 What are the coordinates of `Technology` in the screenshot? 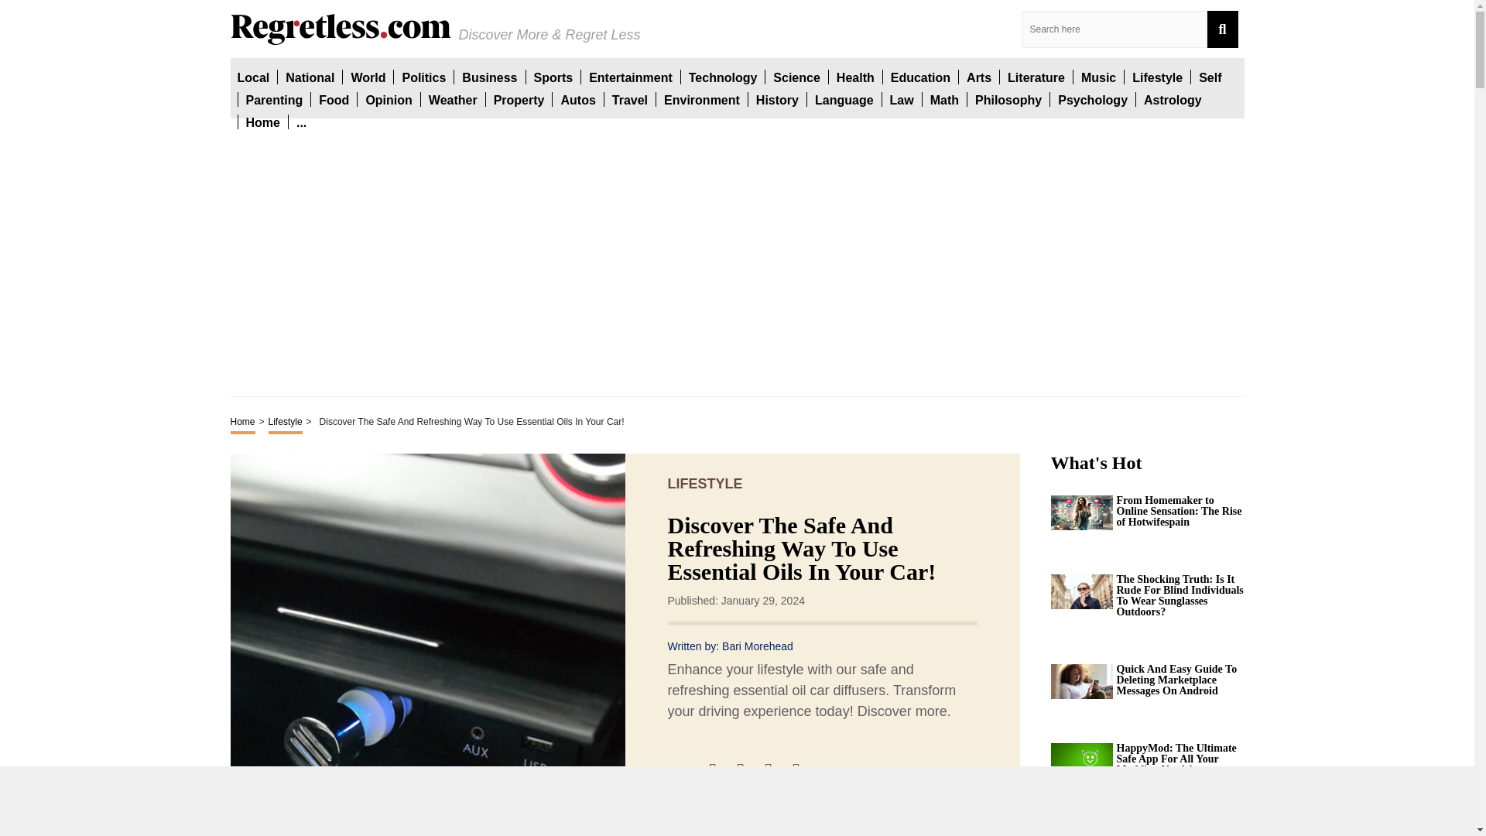 It's located at (723, 77).